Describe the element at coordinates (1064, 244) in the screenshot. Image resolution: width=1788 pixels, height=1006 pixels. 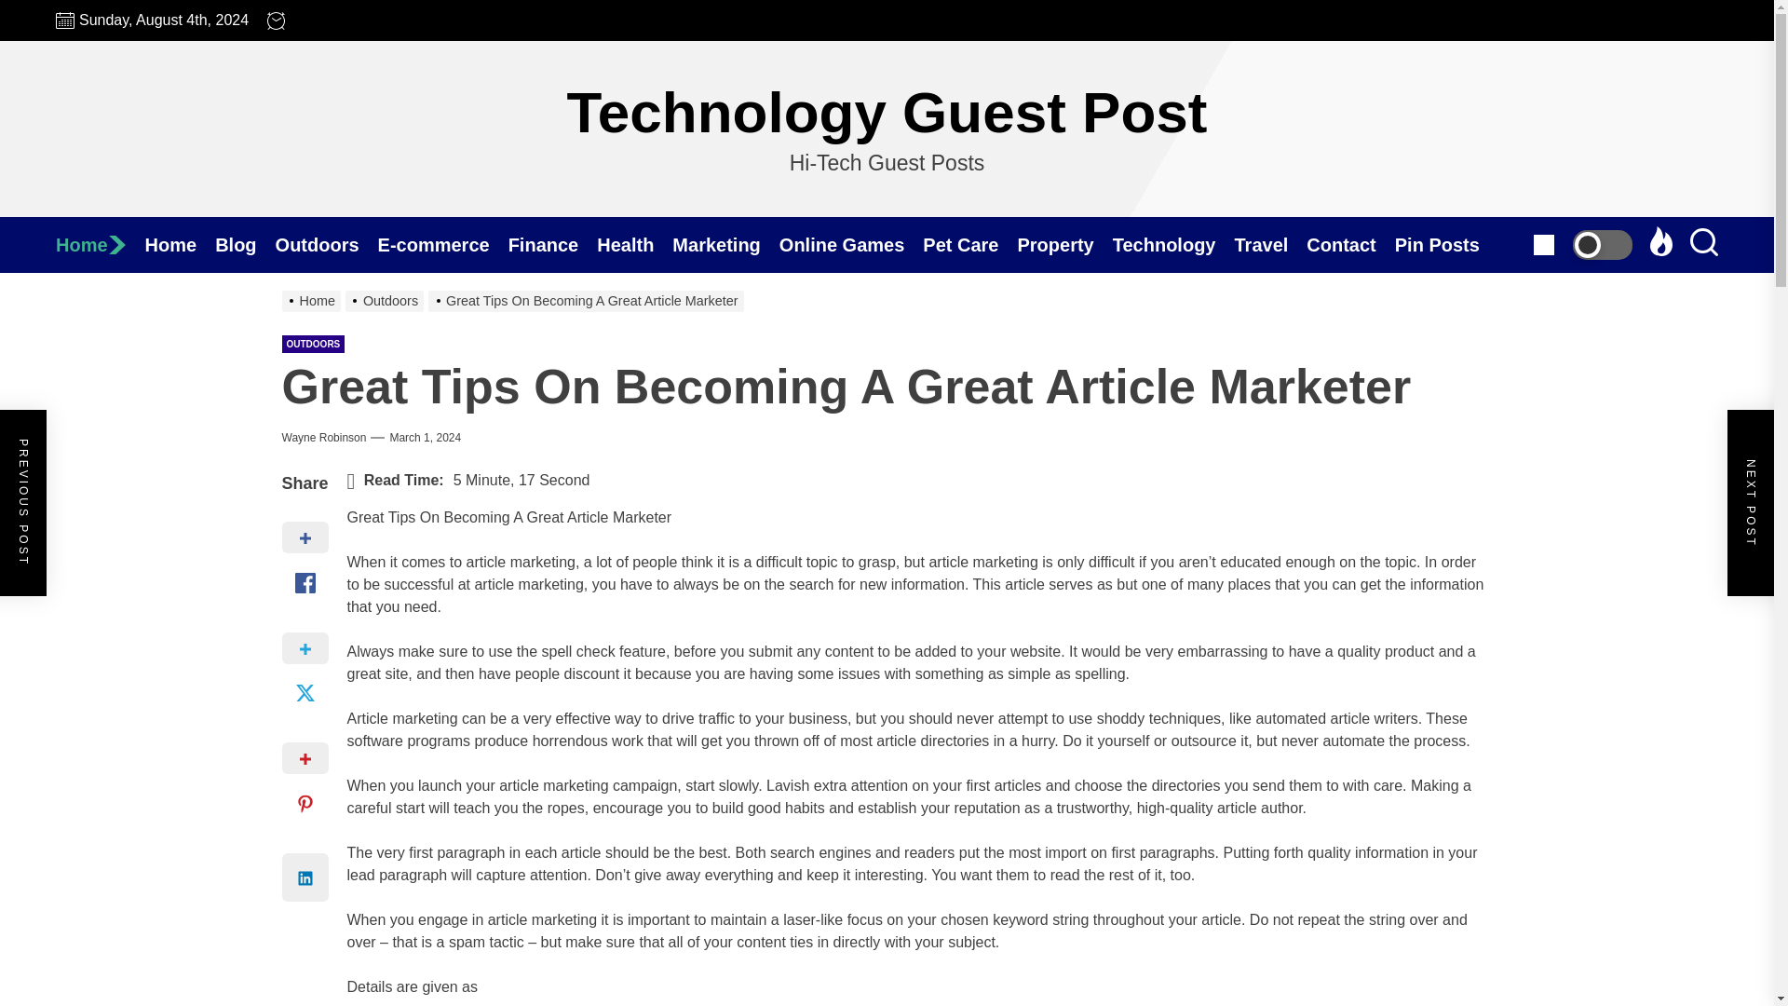
I see `Property` at that location.